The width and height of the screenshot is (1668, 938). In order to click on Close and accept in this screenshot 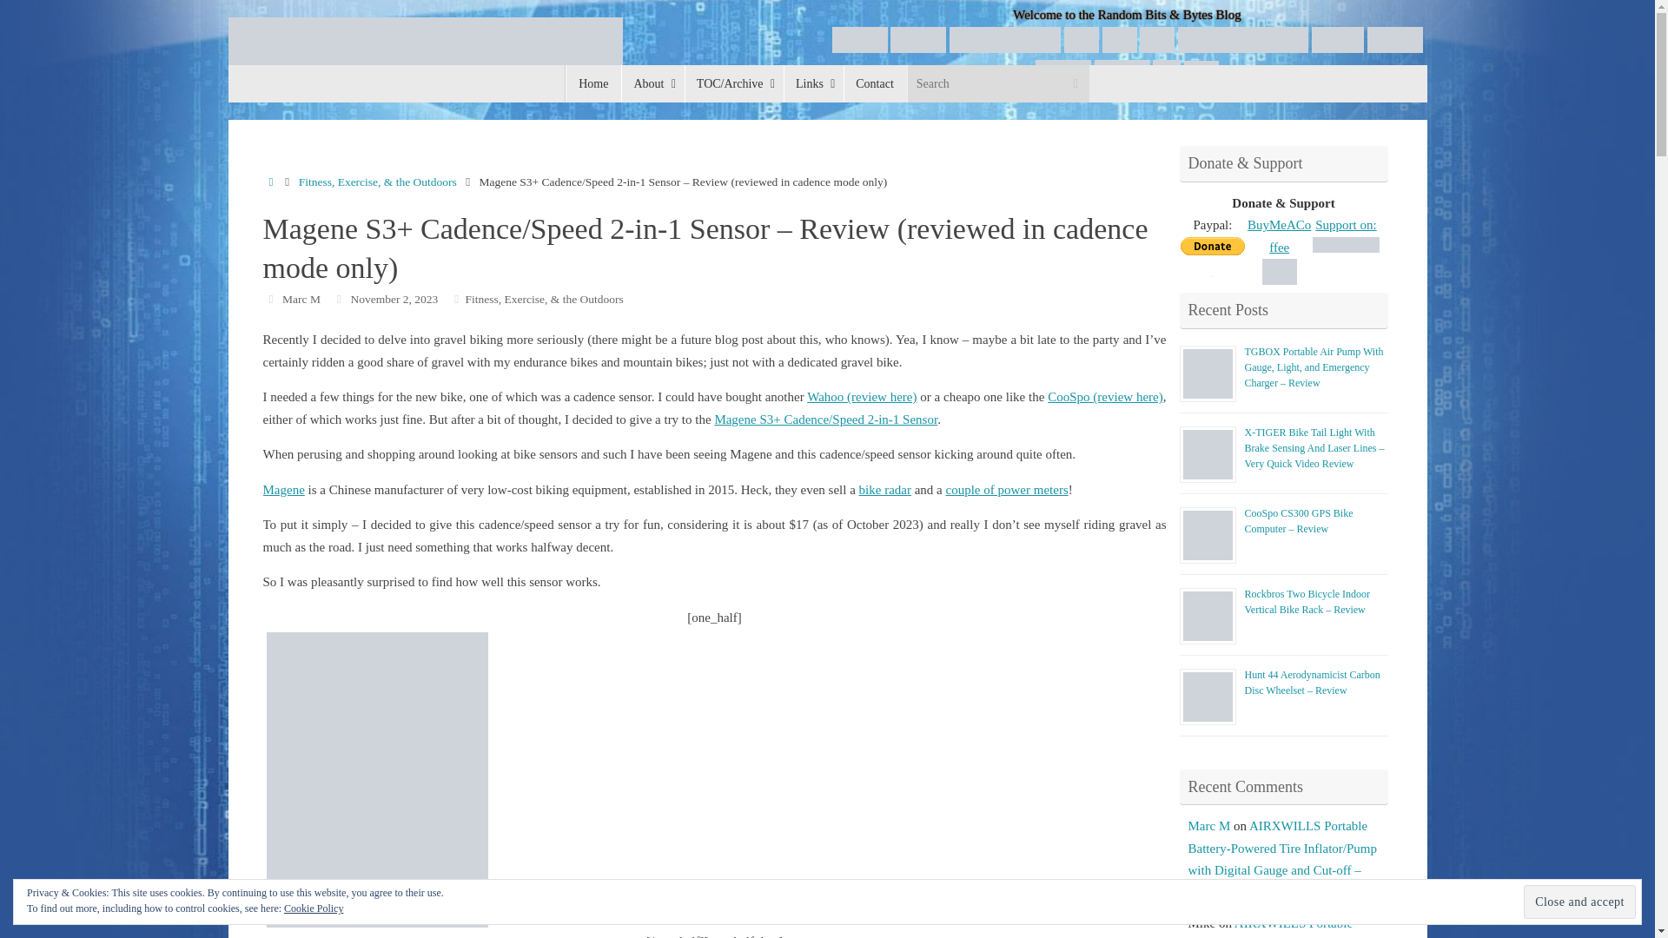, I will do `click(1579, 902)`.